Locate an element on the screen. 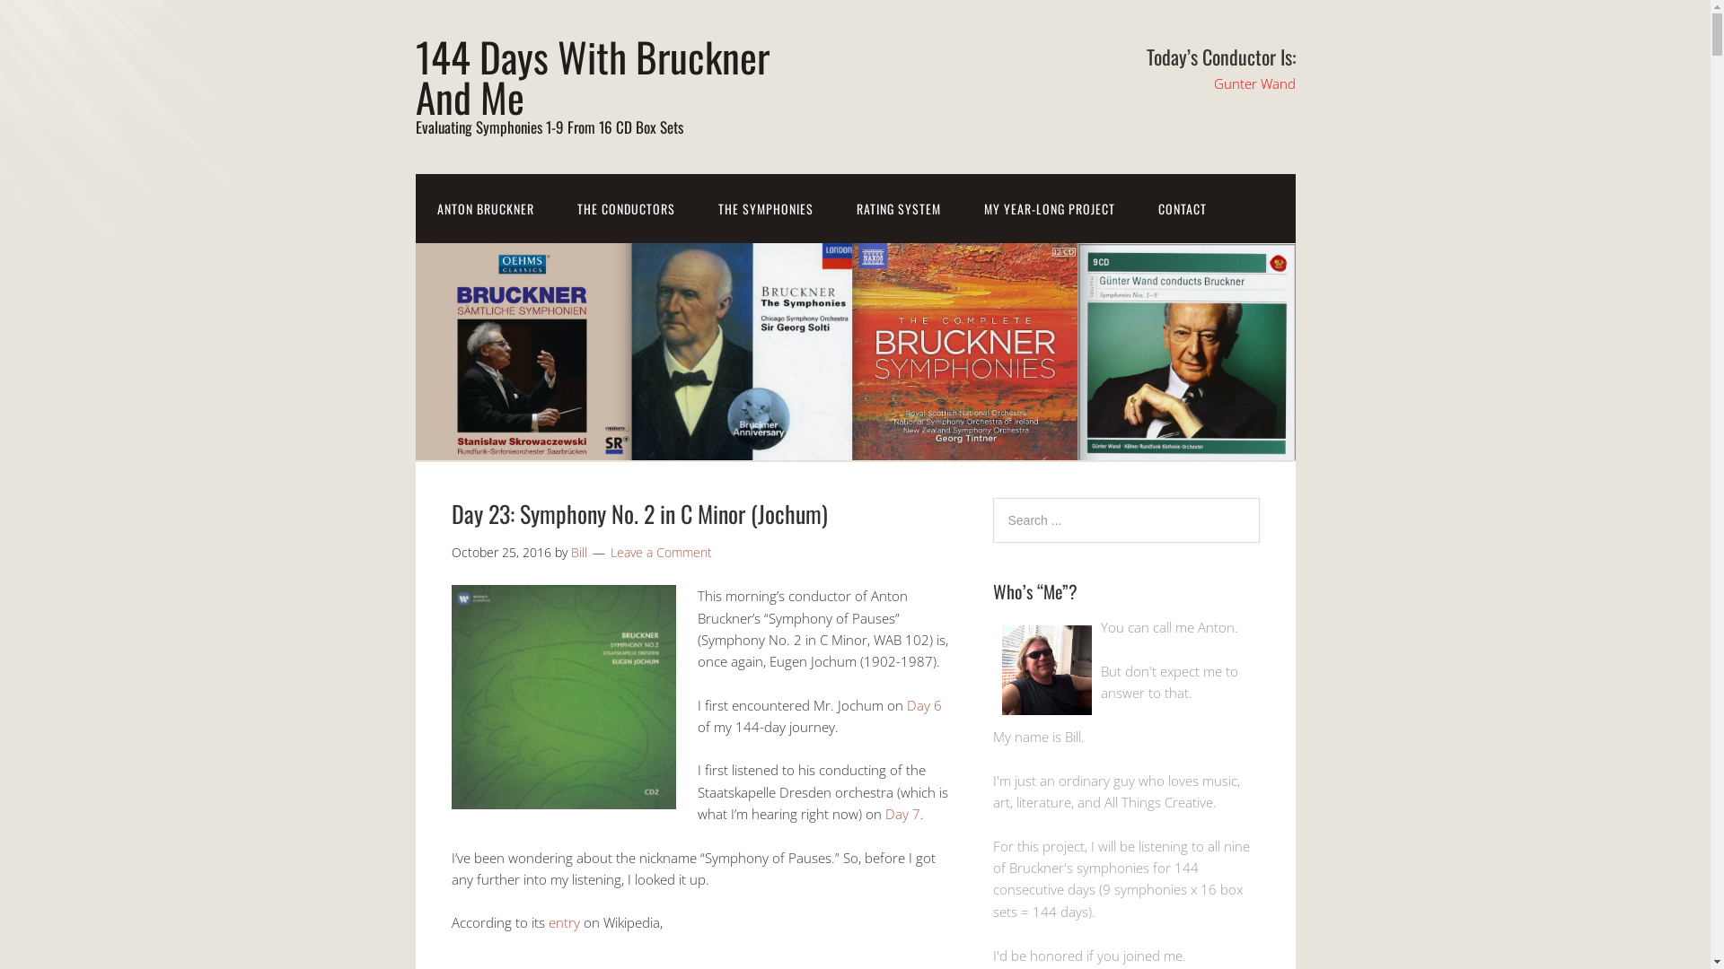 The height and width of the screenshot is (969, 1724). Leave a Comment is located at coordinates (661, 553).